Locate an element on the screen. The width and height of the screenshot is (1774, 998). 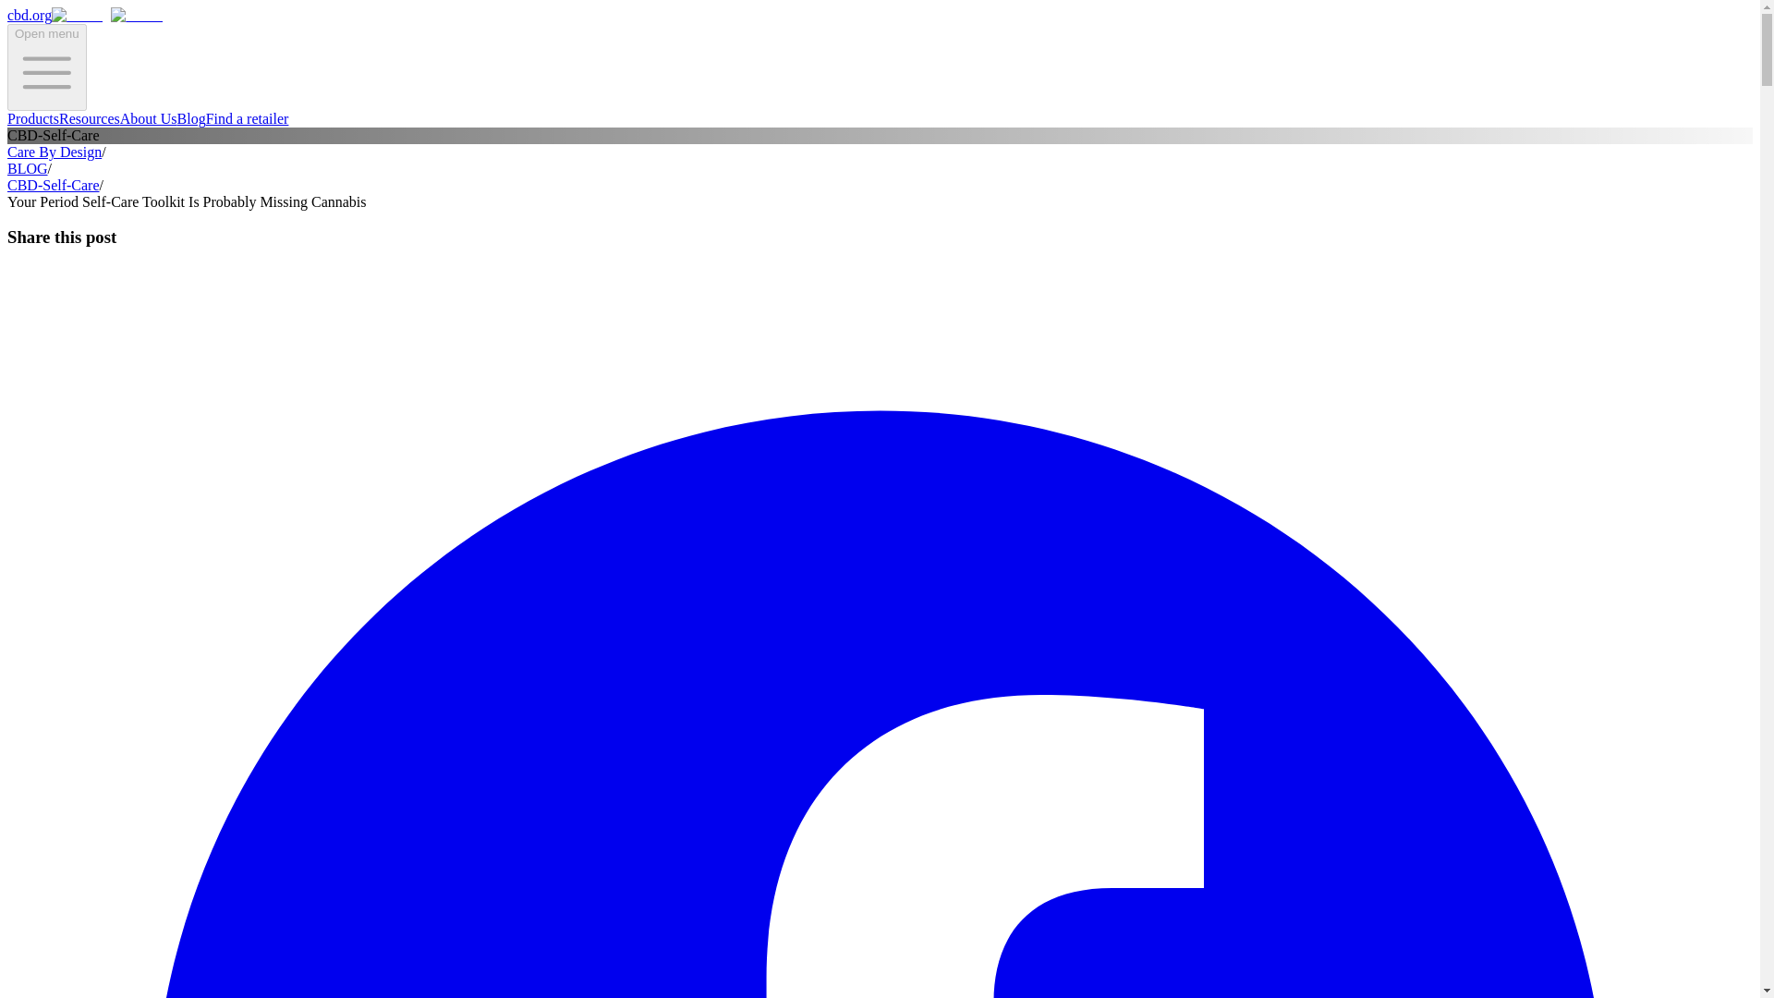
Resources is located at coordinates (89, 118).